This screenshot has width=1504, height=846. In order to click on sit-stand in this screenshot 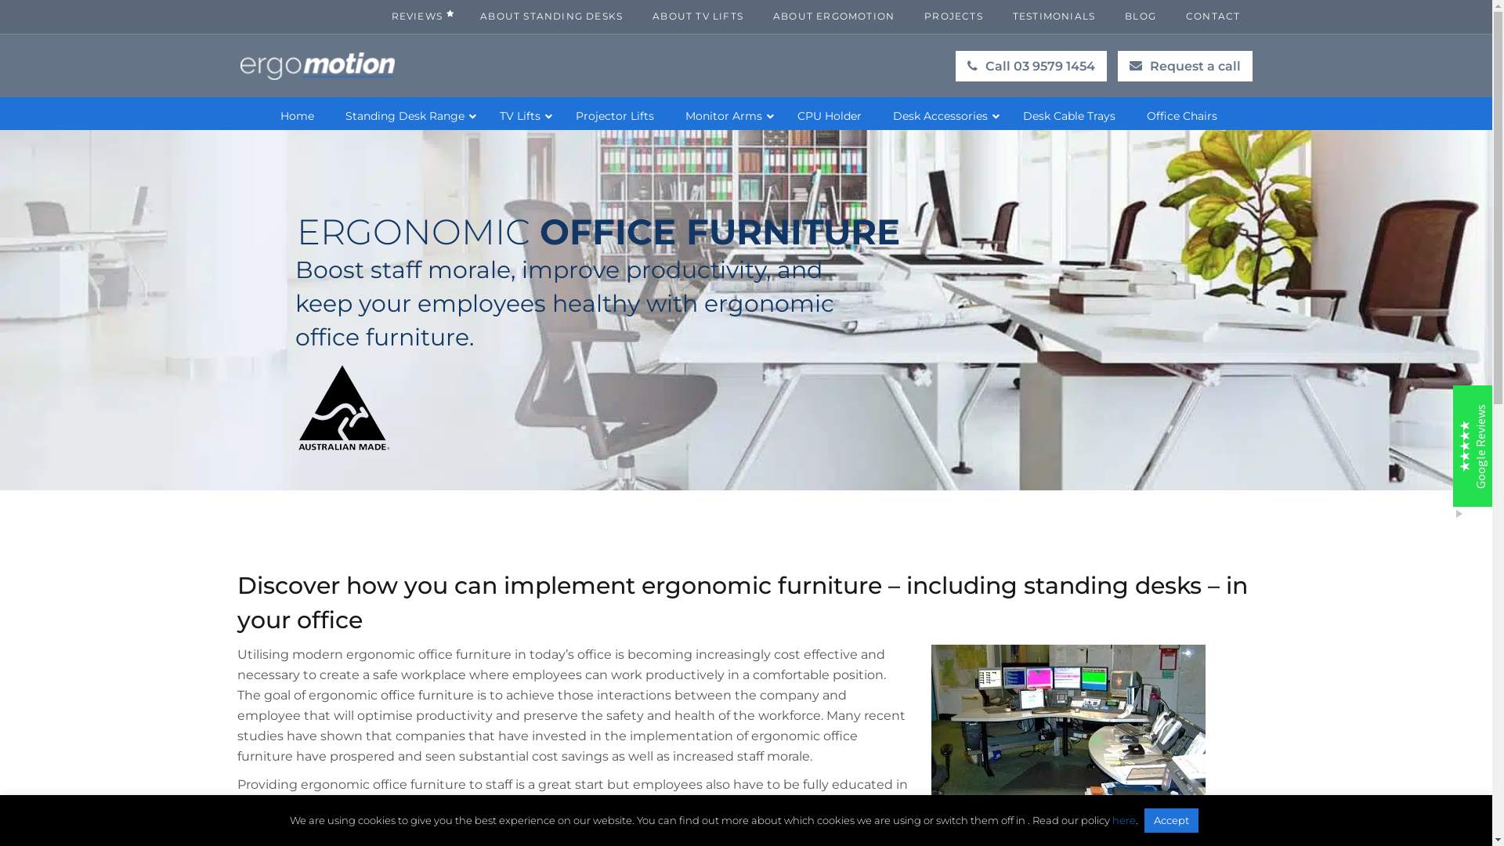, I will do `click(390, 826)`.